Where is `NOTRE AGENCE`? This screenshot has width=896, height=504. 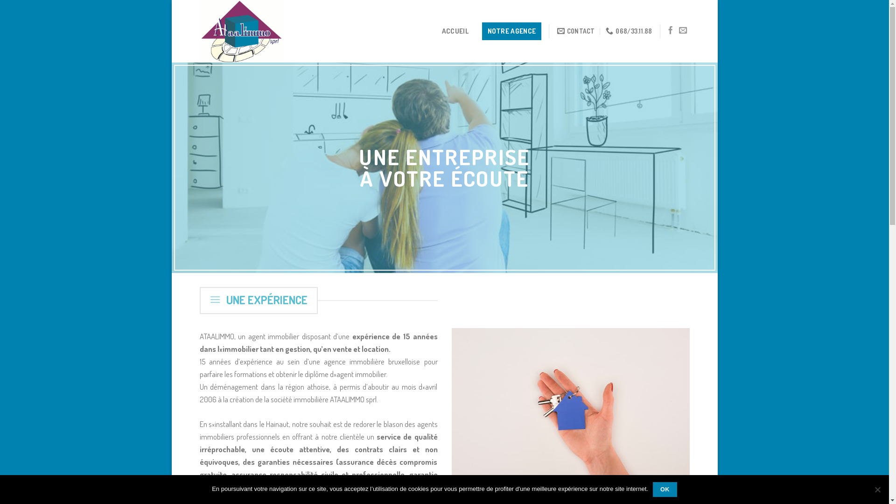
NOTRE AGENCE is located at coordinates (511, 31).